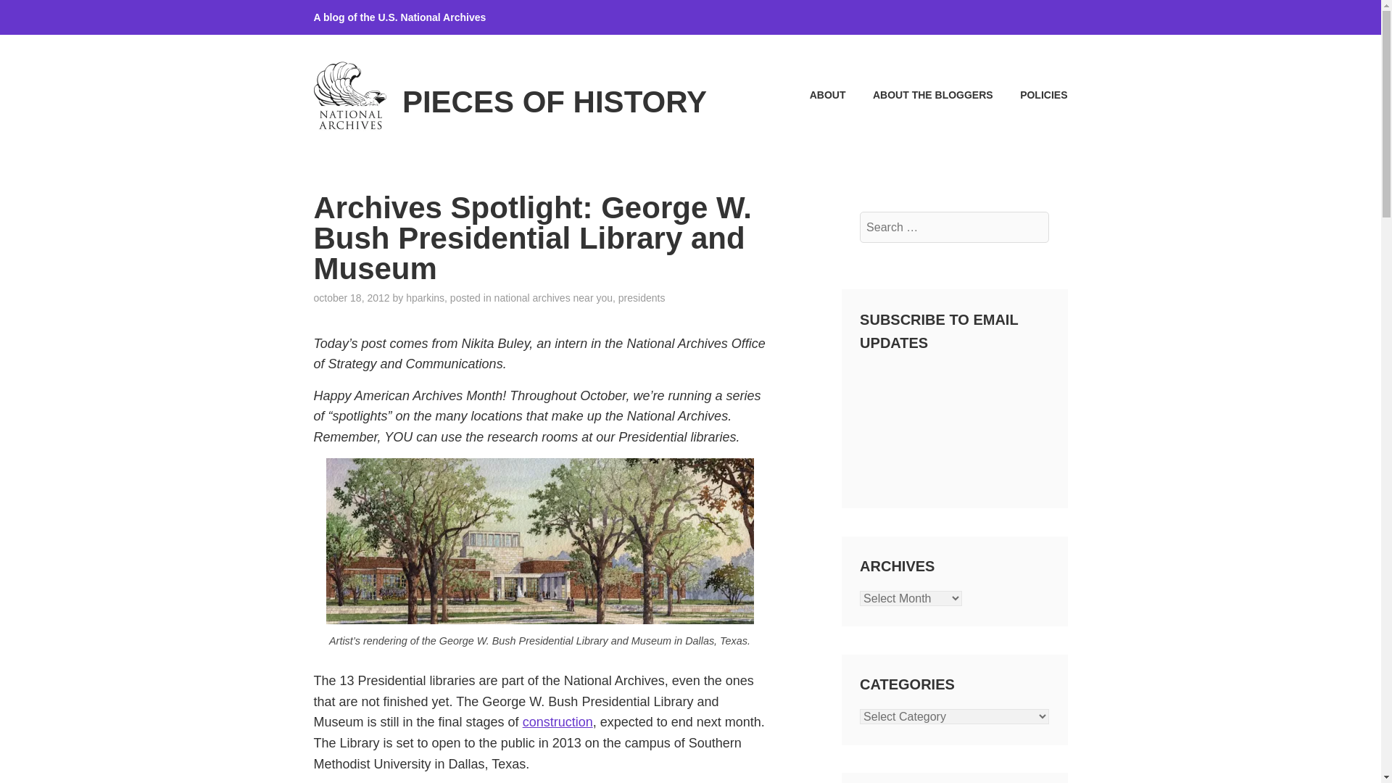 The image size is (1392, 783). What do you see at coordinates (425, 297) in the screenshot?
I see `hparkins` at bounding box center [425, 297].